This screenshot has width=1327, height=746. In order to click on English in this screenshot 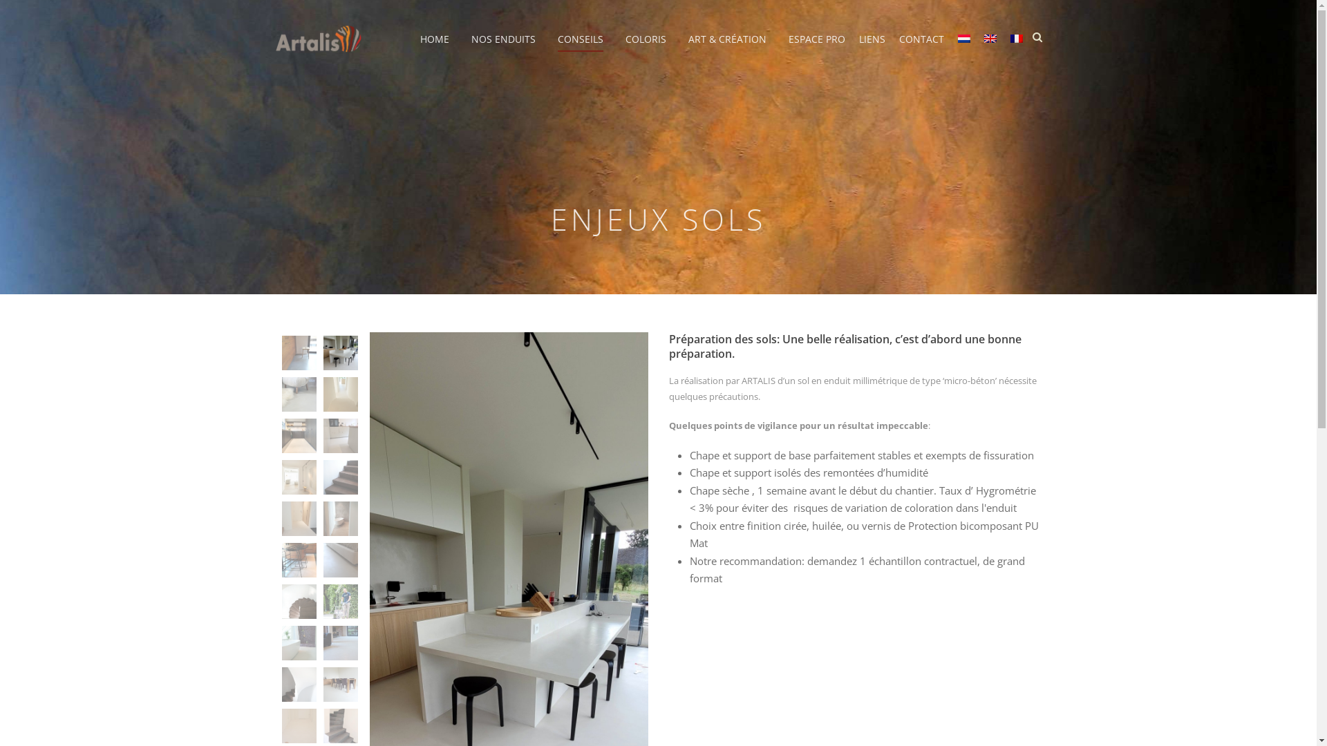, I will do `click(990, 39)`.